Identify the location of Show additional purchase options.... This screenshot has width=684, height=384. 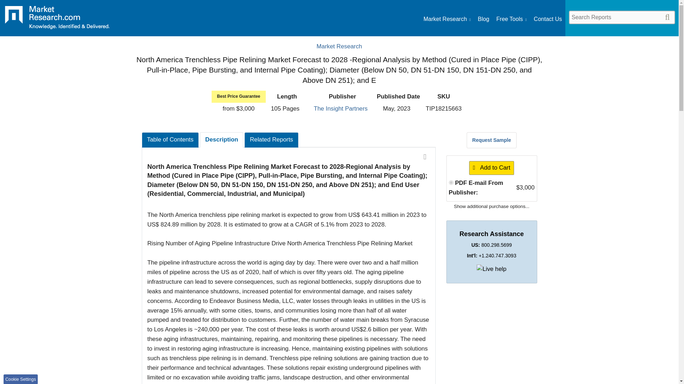
(492, 206).